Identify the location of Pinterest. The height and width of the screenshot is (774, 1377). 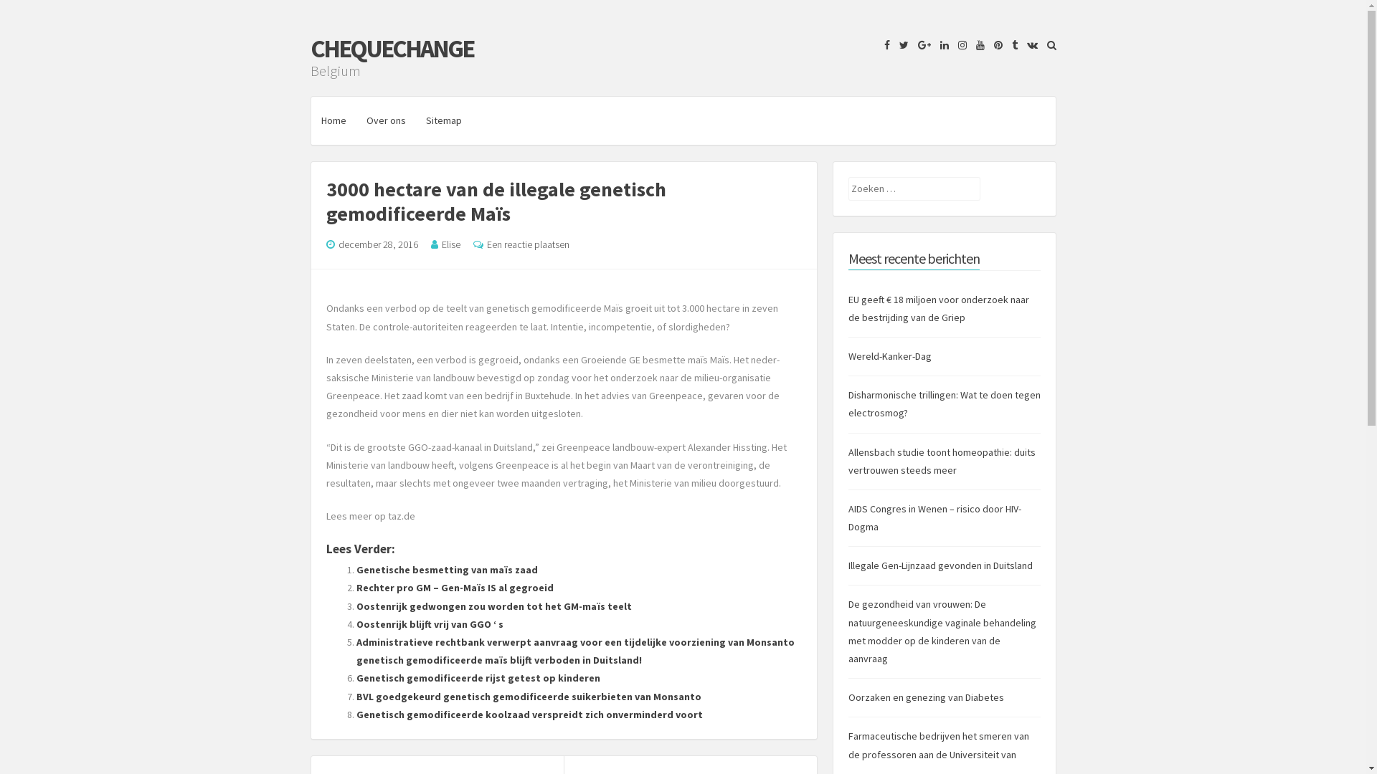
(995, 45).